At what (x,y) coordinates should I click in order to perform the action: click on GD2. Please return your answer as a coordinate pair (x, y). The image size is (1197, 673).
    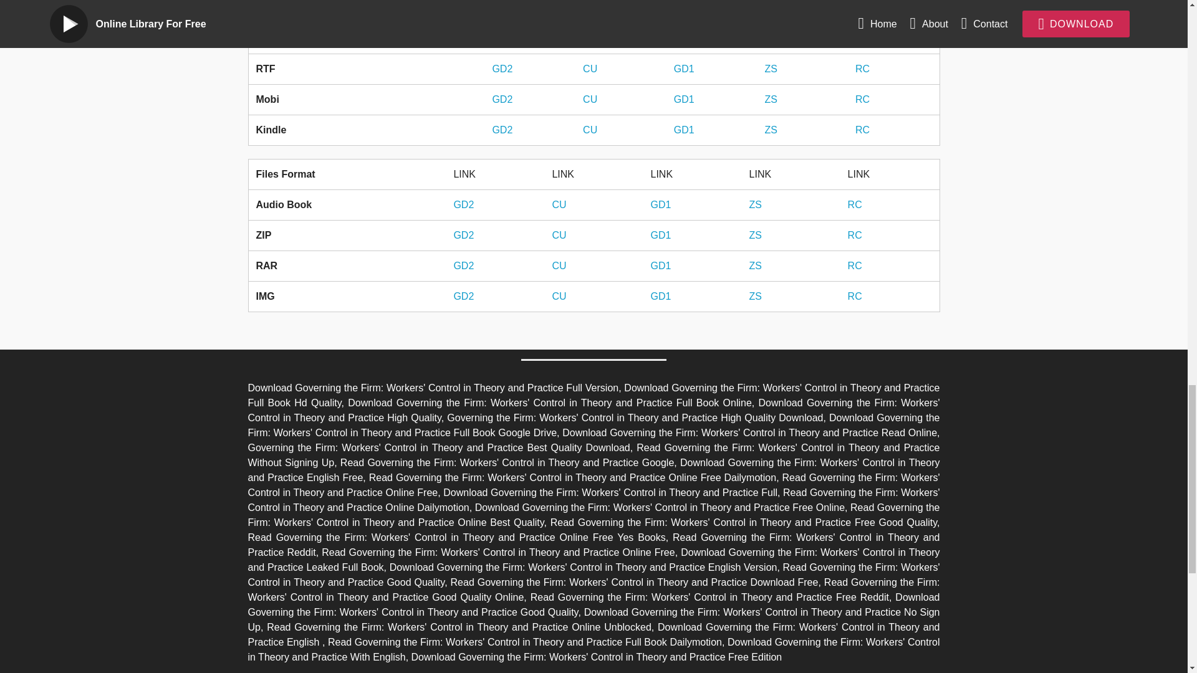
    Looking at the image, I should click on (502, 69).